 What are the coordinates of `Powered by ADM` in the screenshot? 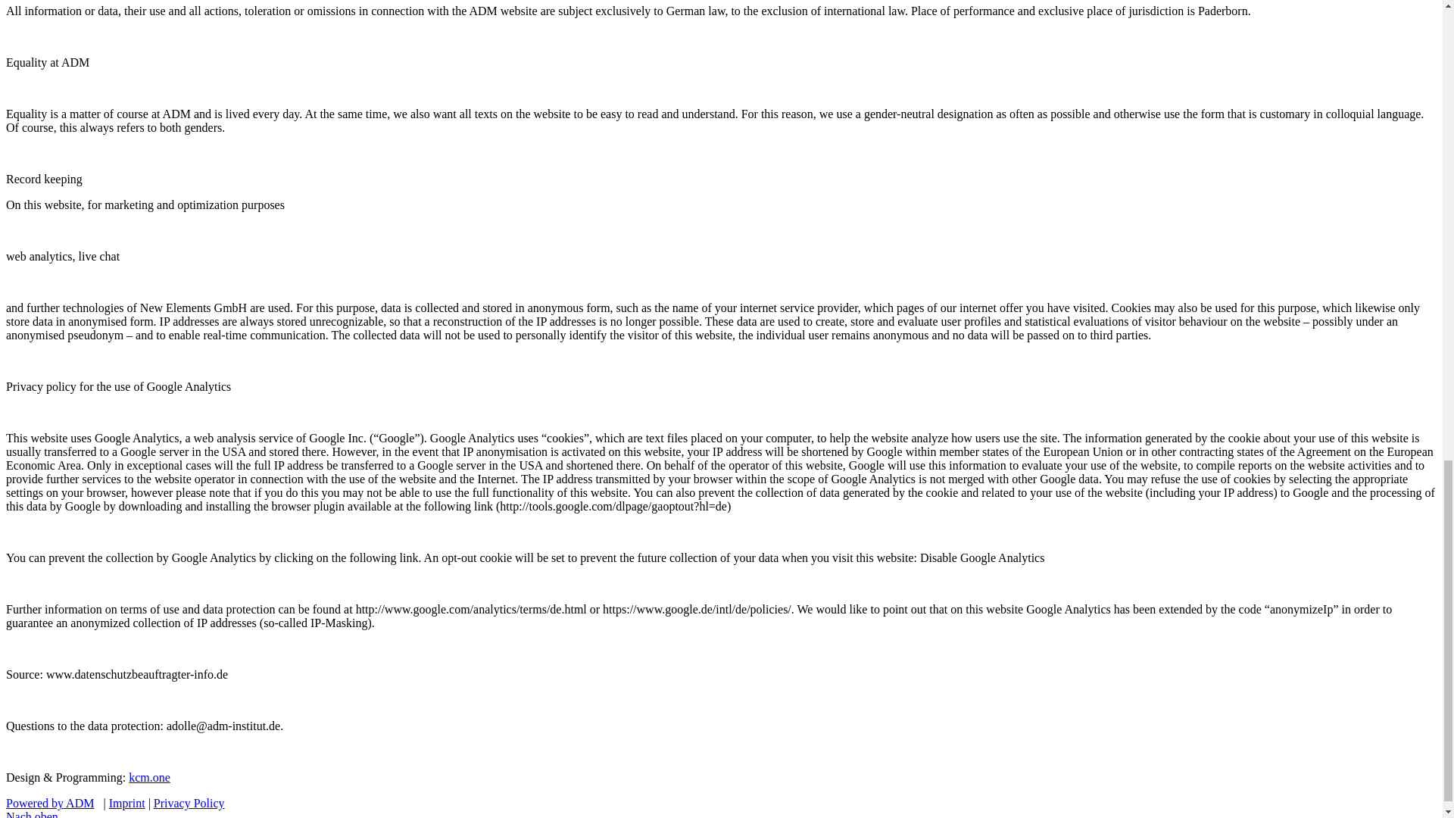 It's located at (50, 803).